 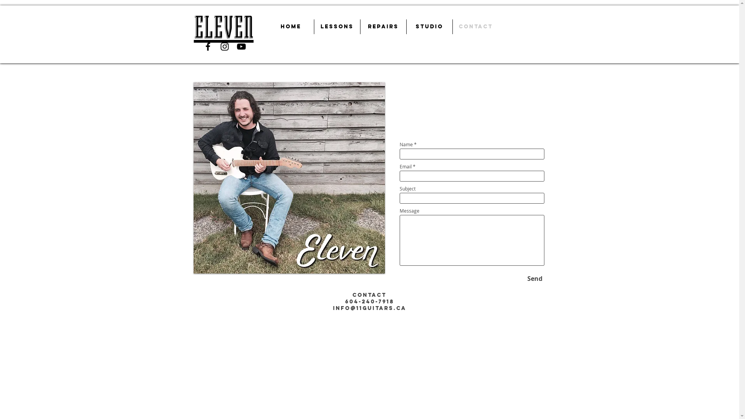 I want to click on Lessons, so click(x=337, y=27).